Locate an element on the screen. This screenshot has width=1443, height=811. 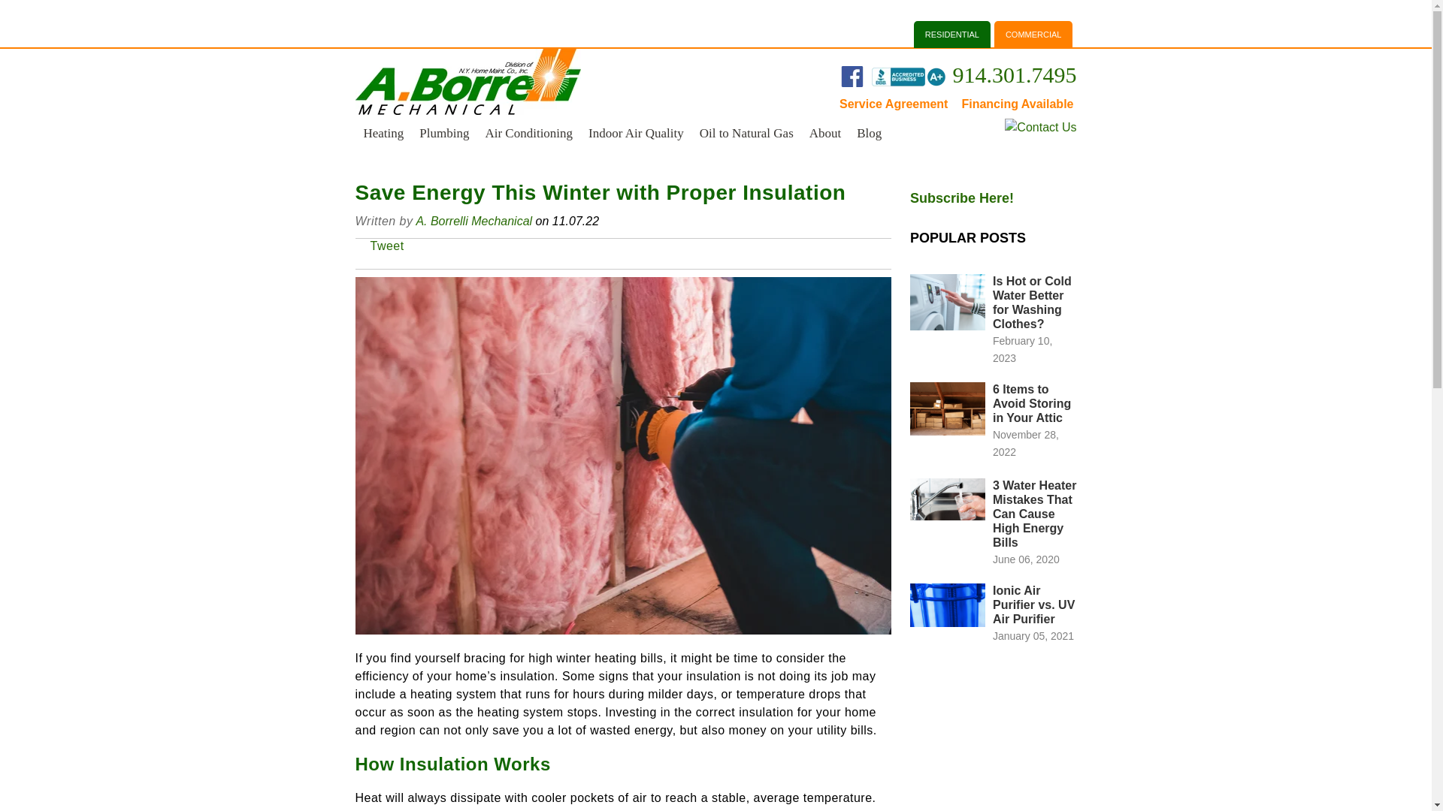
Heating is located at coordinates (383, 134).